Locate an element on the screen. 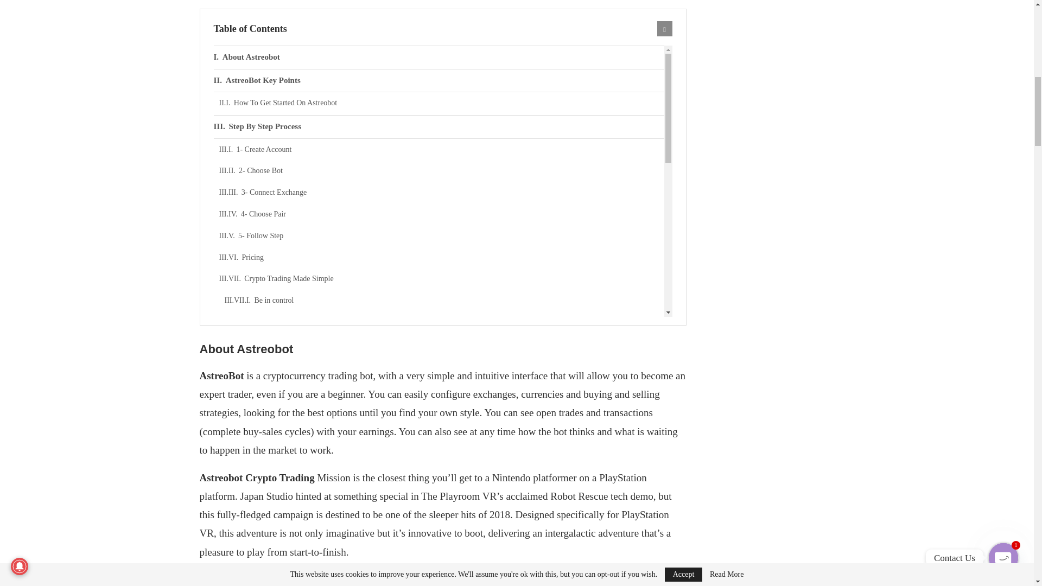 This screenshot has height=586, width=1042. Pricing is located at coordinates (442, 257).